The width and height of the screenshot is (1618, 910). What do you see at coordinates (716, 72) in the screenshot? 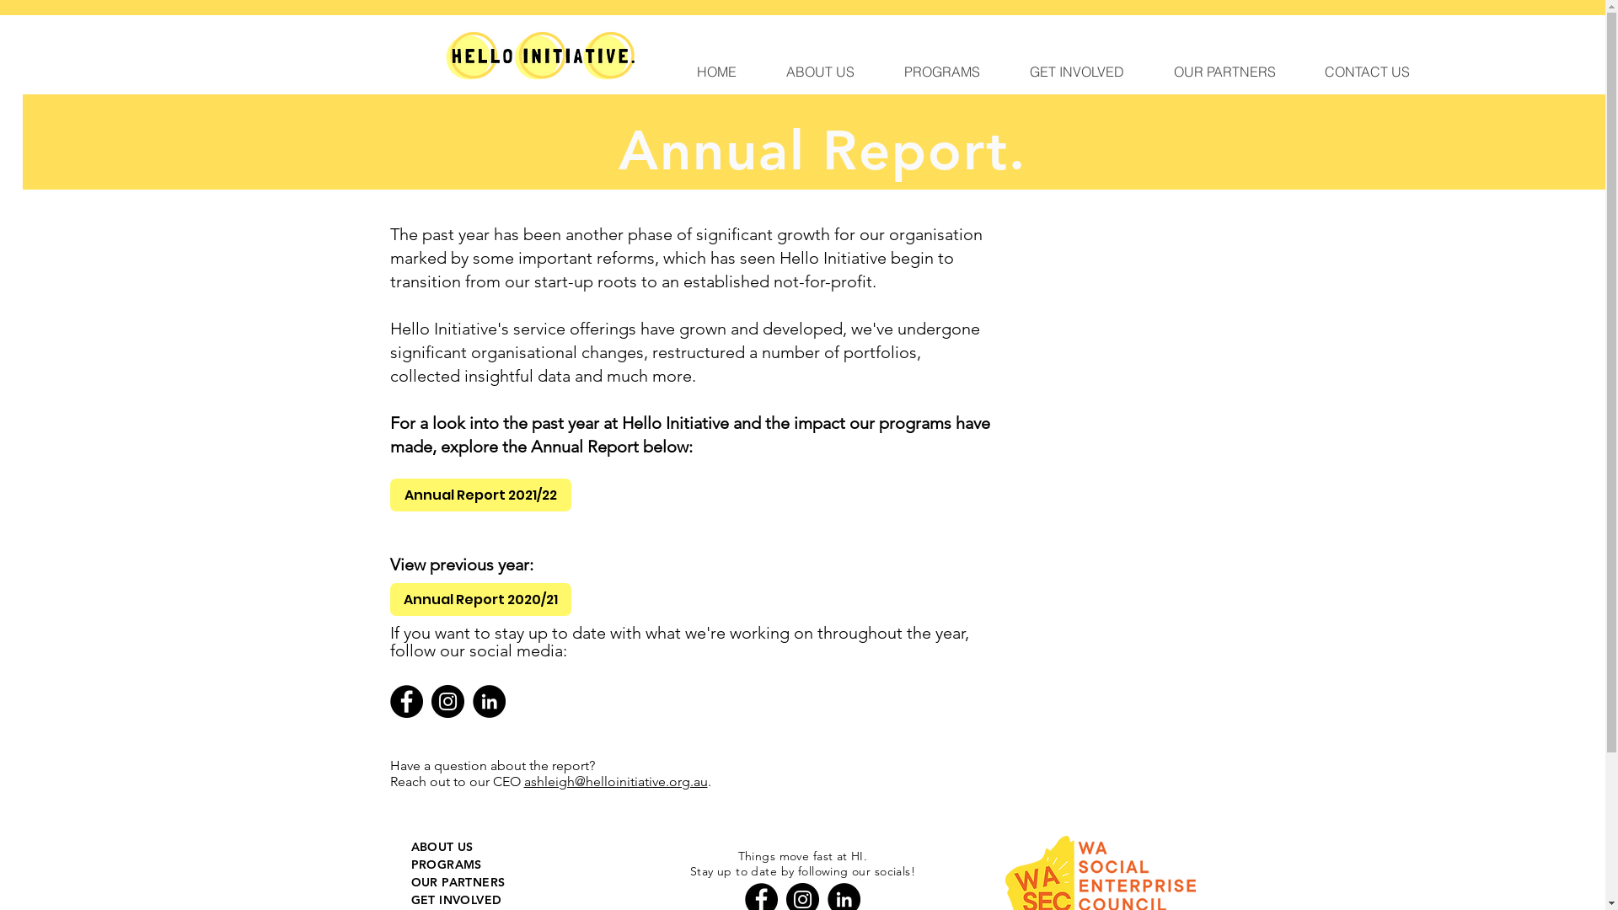
I see `HOME` at bounding box center [716, 72].